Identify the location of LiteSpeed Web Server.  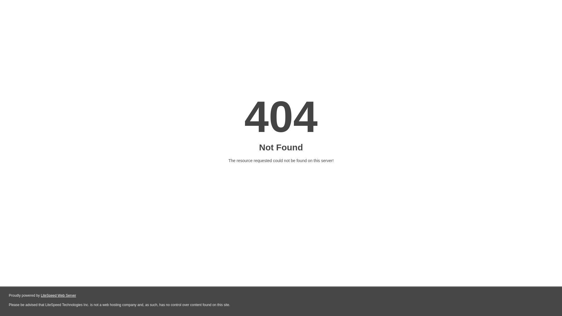
(59, 296).